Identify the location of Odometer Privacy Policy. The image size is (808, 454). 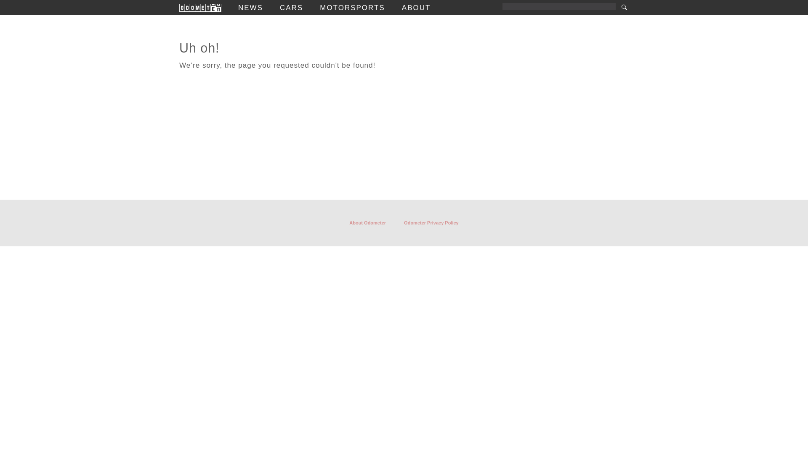
(431, 223).